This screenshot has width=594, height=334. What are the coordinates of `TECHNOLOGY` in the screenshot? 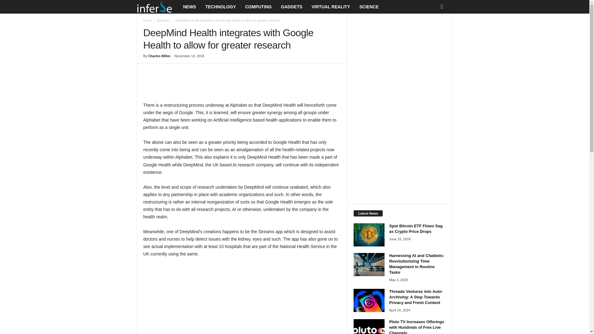 It's located at (220, 7).